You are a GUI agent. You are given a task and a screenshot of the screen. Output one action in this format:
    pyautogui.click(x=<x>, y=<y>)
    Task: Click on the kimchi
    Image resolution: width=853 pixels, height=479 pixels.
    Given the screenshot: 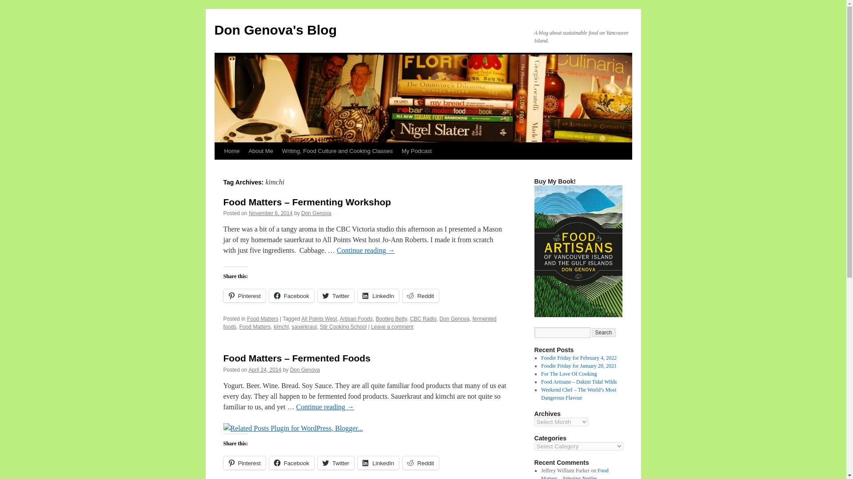 What is the action you would take?
    pyautogui.click(x=281, y=327)
    